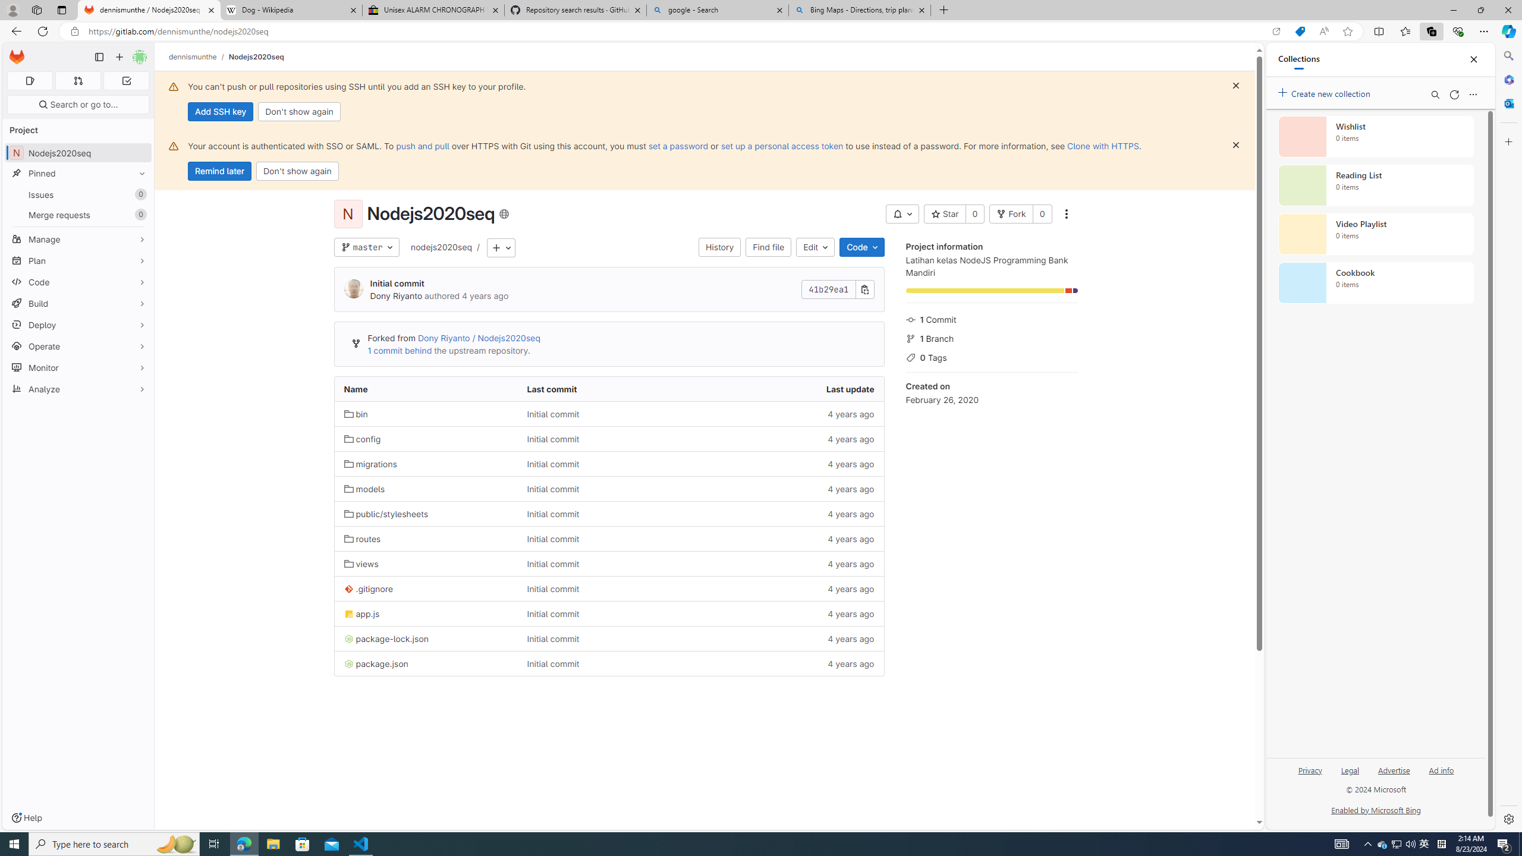 The width and height of the screenshot is (1522, 856). Describe the element at coordinates (193, 56) in the screenshot. I see `dennismunthe` at that location.